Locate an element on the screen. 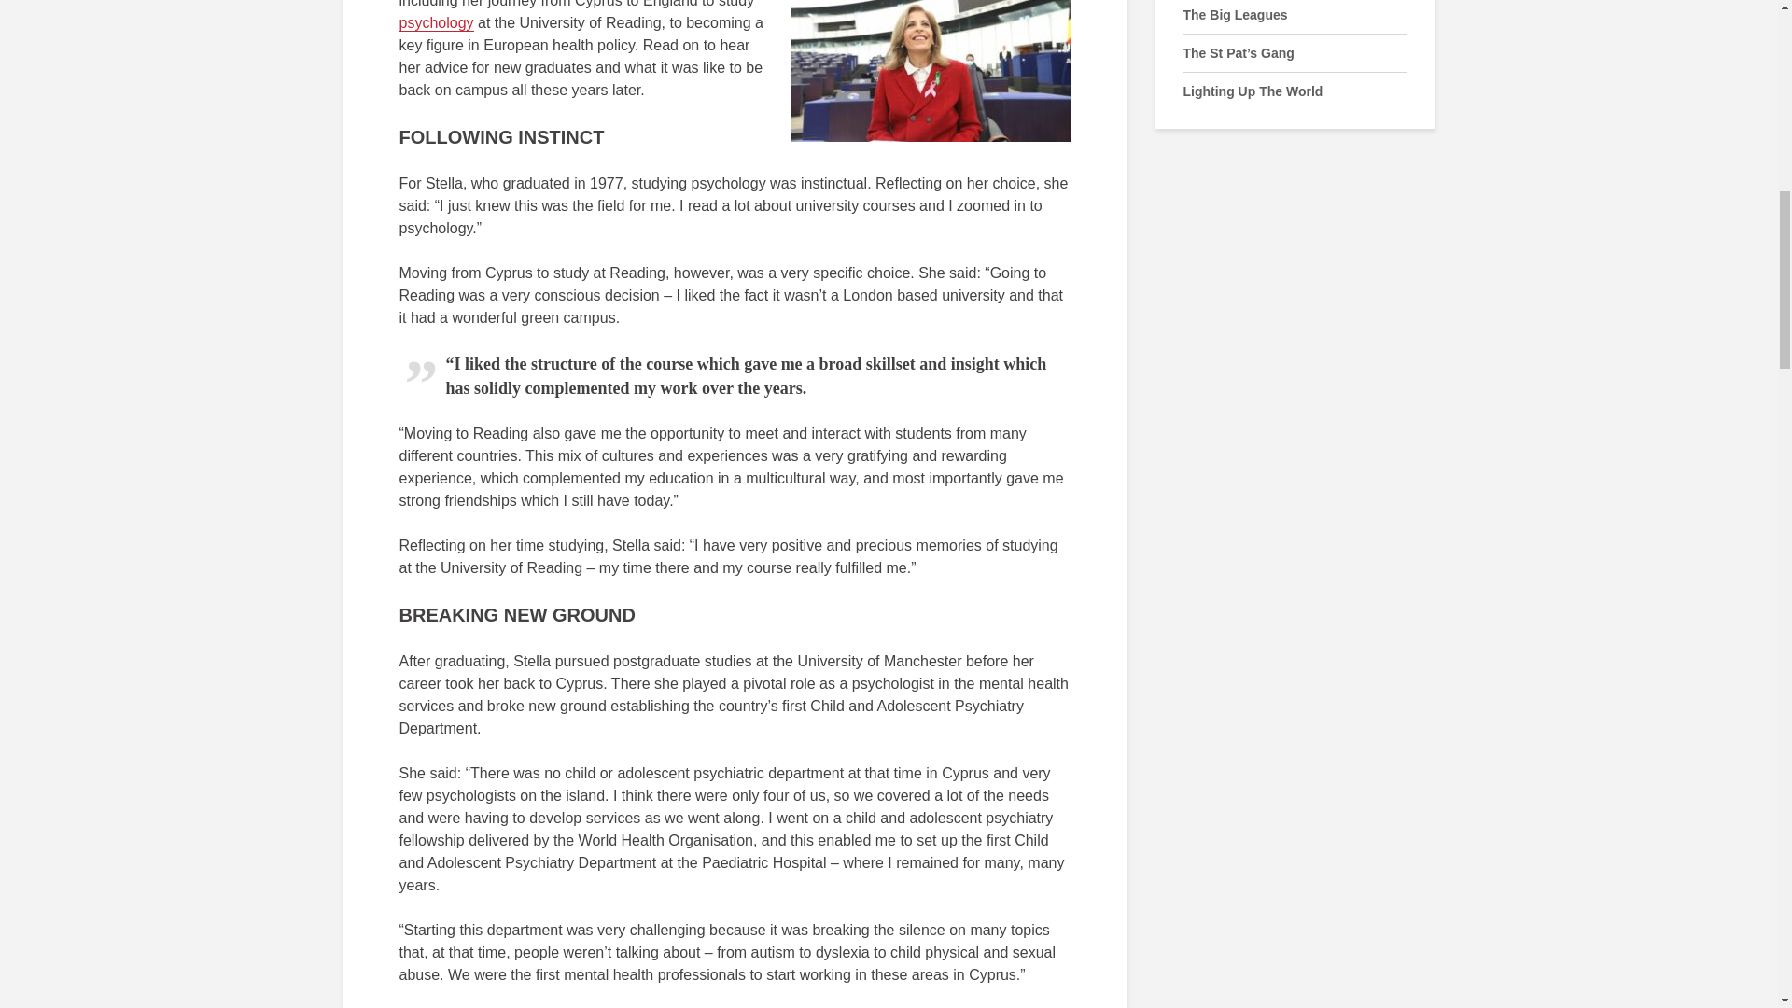  psychology is located at coordinates (437, 22).